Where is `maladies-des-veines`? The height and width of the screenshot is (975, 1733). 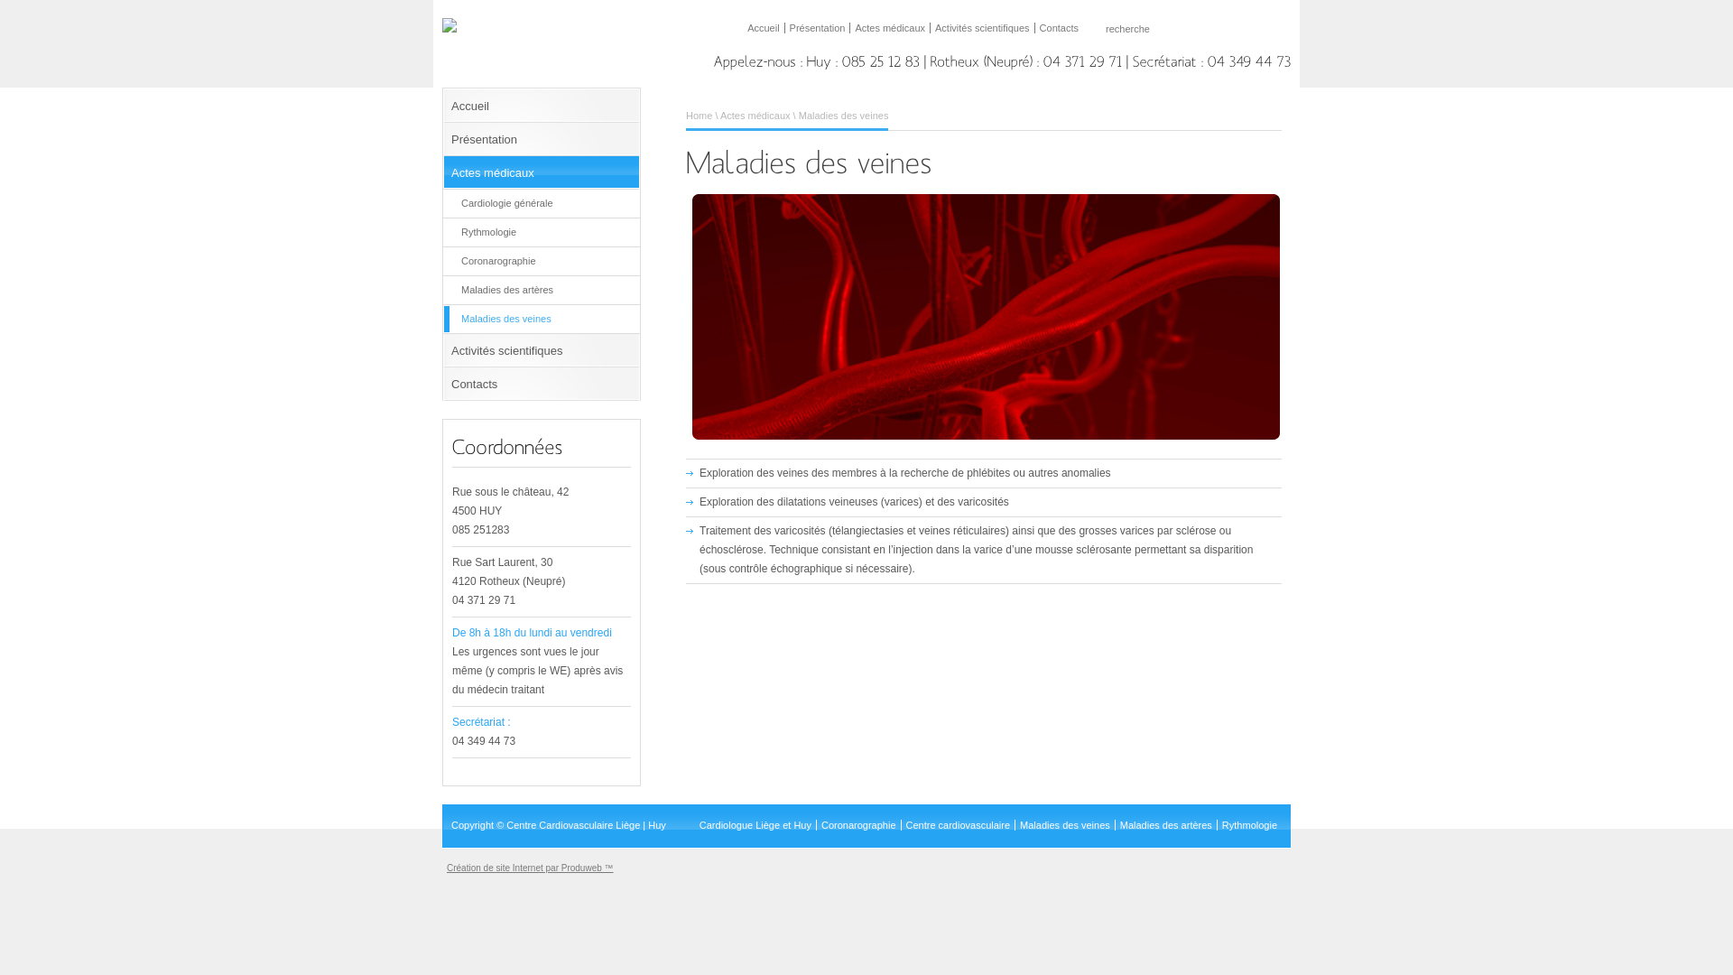 maladies-des-veines is located at coordinates (985, 317).